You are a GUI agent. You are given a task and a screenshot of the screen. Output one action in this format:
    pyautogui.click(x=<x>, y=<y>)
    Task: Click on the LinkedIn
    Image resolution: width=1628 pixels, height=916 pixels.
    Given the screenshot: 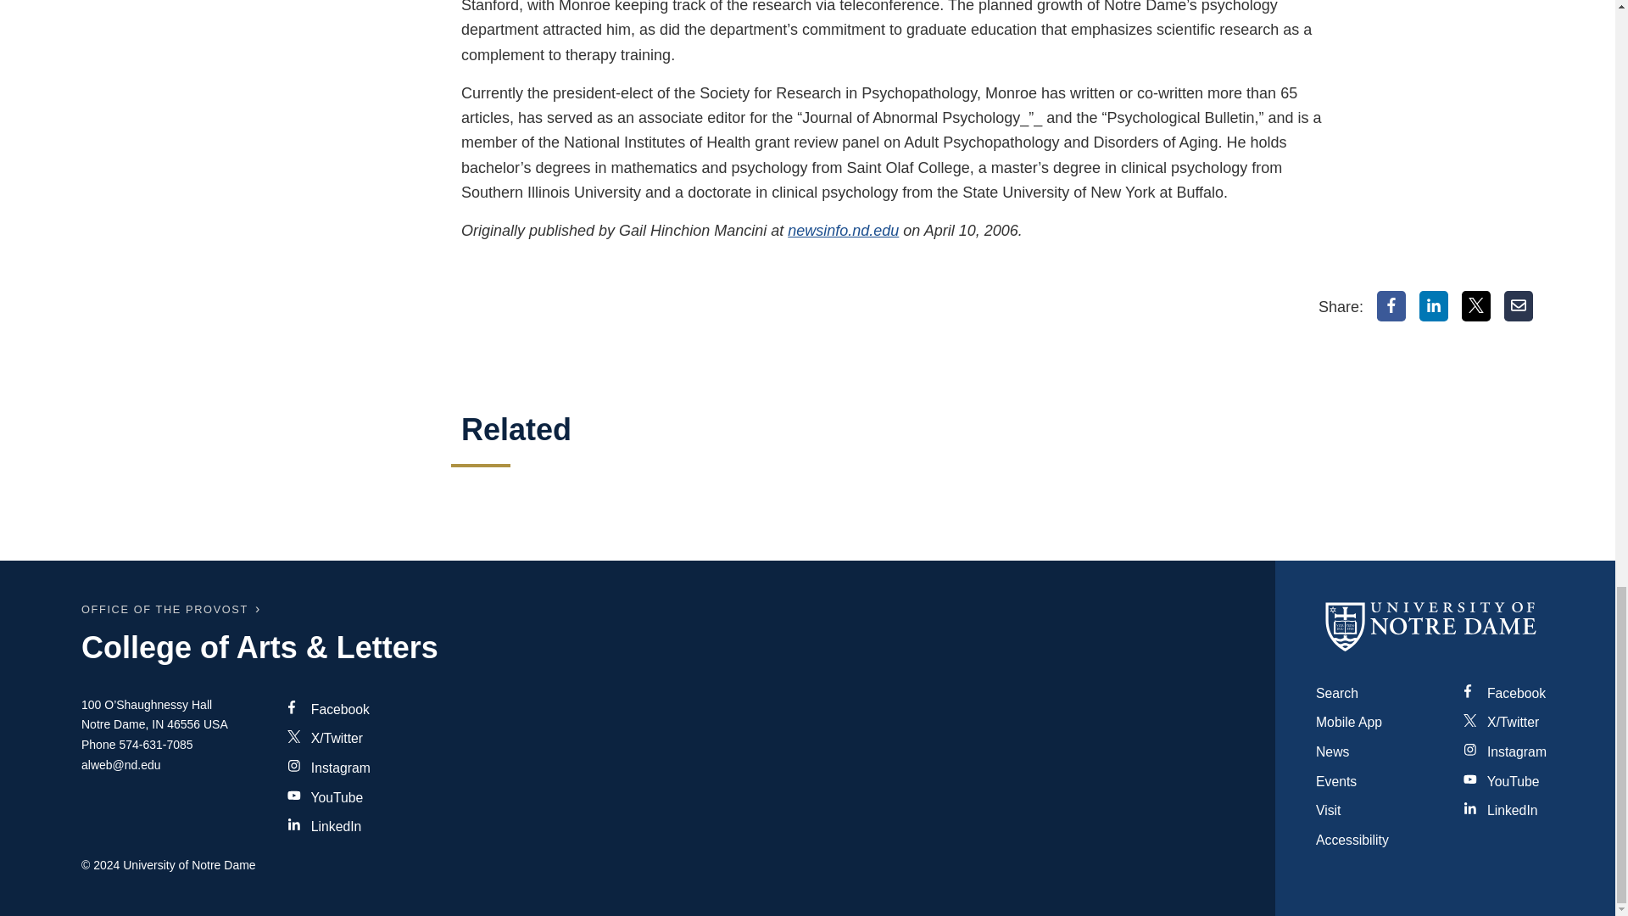 What is the action you would take?
    pyautogui.click(x=1434, y=306)
    